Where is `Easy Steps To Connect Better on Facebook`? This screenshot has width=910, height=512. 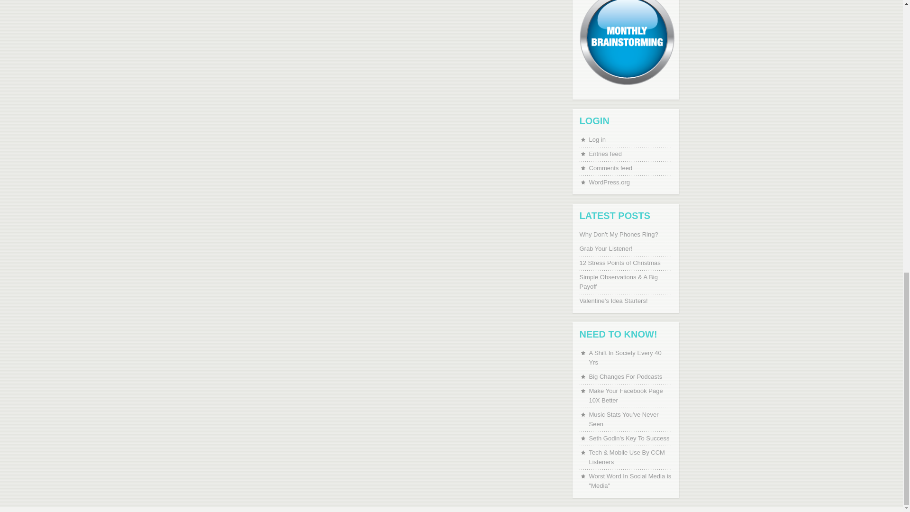
Easy Steps To Connect Better on Facebook is located at coordinates (630, 396).